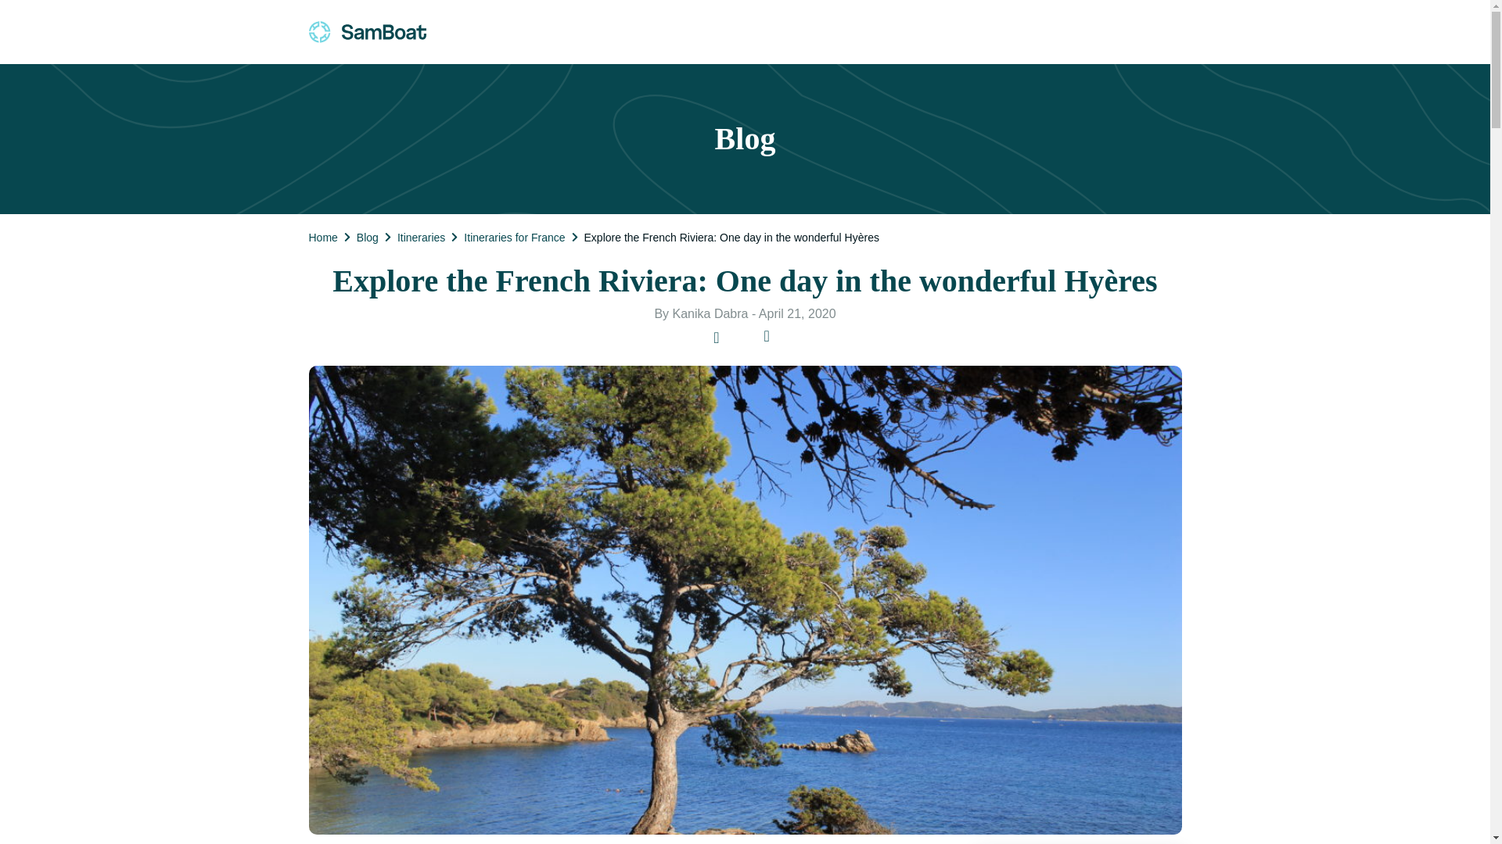 This screenshot has width=1502, height=844. What do you see at coordinates (514, 237) in the screenshot?
I see `Itineraries for France` at bounding box center [514, 237].